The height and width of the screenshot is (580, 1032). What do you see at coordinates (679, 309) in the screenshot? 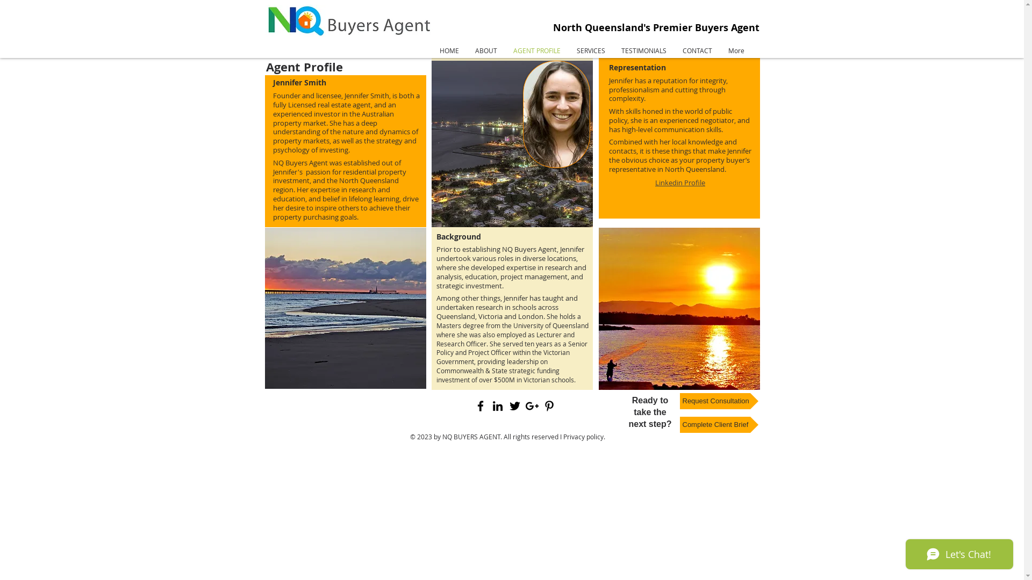
I see `Sunset - Cadence Moore` at bounding box center [679, 309].